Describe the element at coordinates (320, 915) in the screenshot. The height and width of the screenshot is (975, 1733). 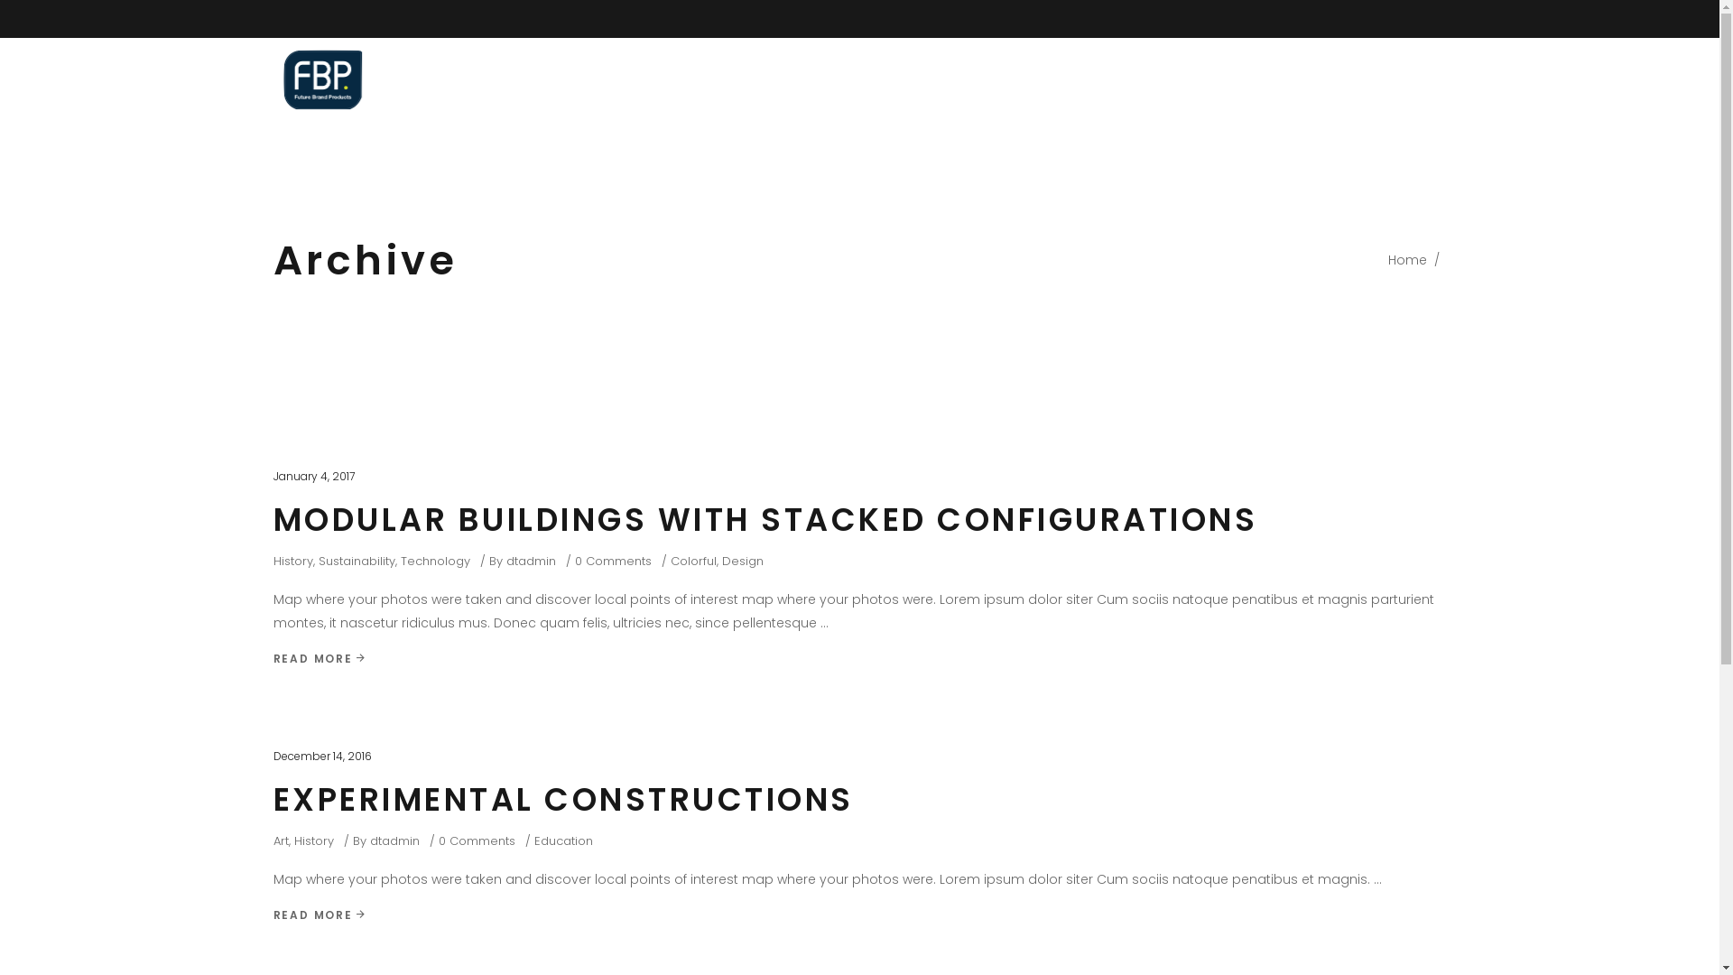
I see `READ MORE` at that location.